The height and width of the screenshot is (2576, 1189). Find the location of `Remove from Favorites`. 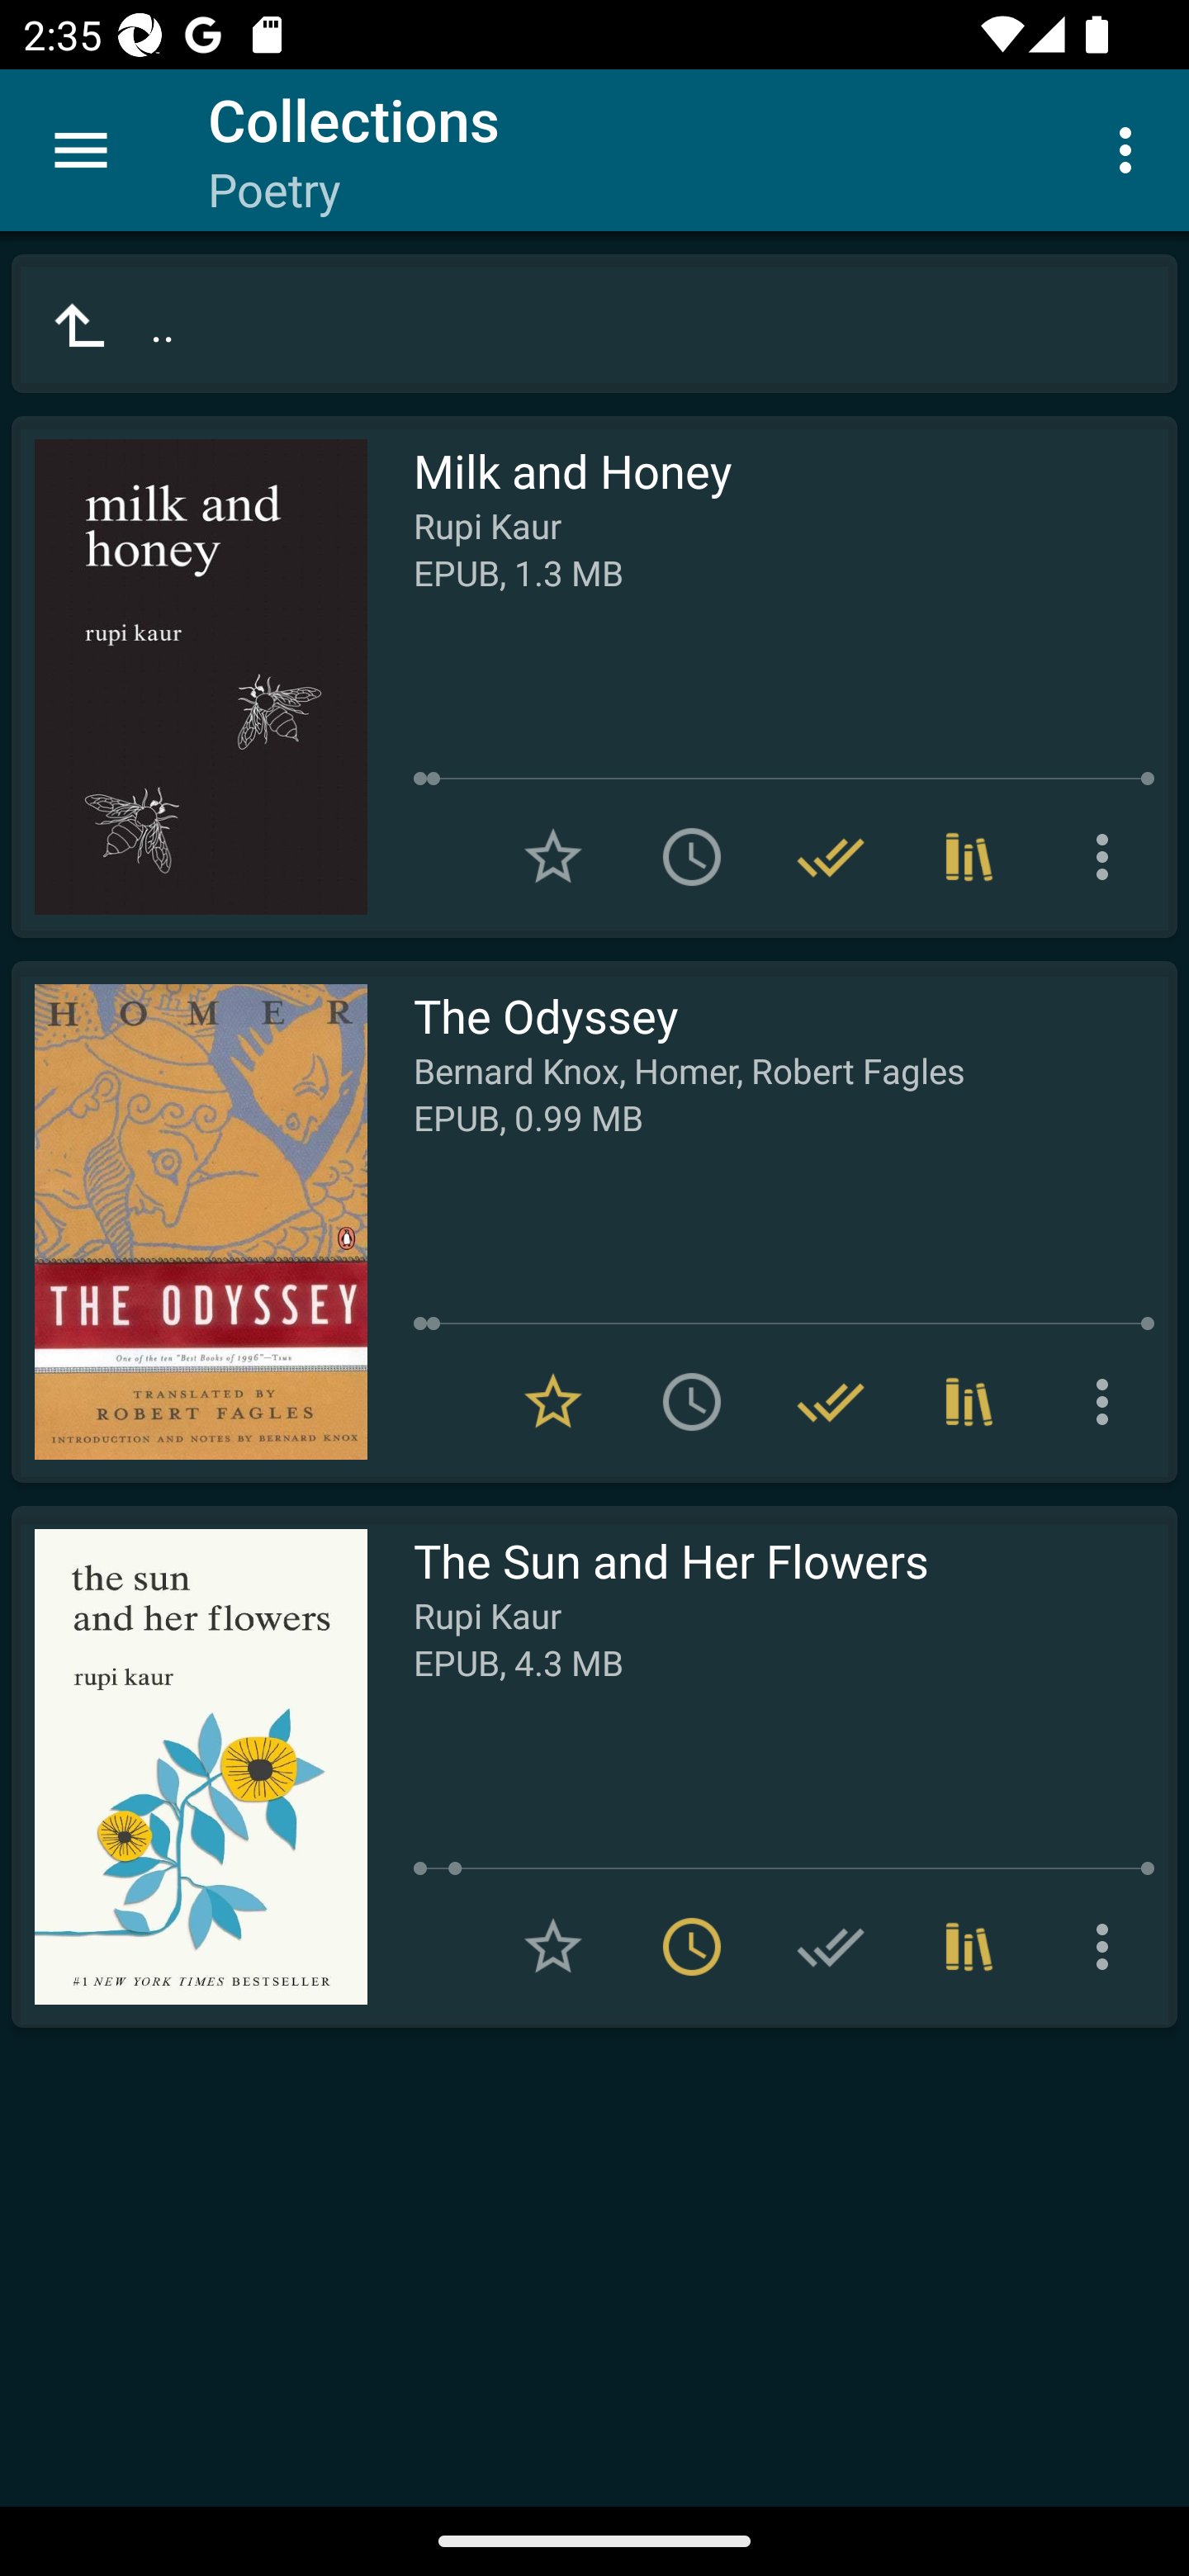

Remove from Favorites is located at coordinates (553, 1401).